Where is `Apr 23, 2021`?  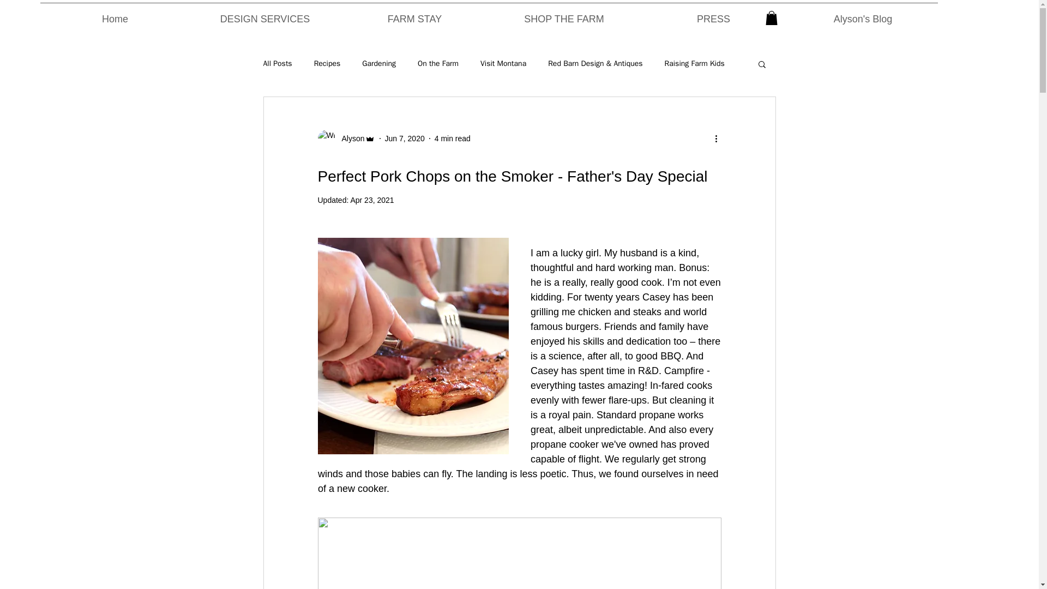 Apr 23, 2021 is located at coordinates (371, 200).